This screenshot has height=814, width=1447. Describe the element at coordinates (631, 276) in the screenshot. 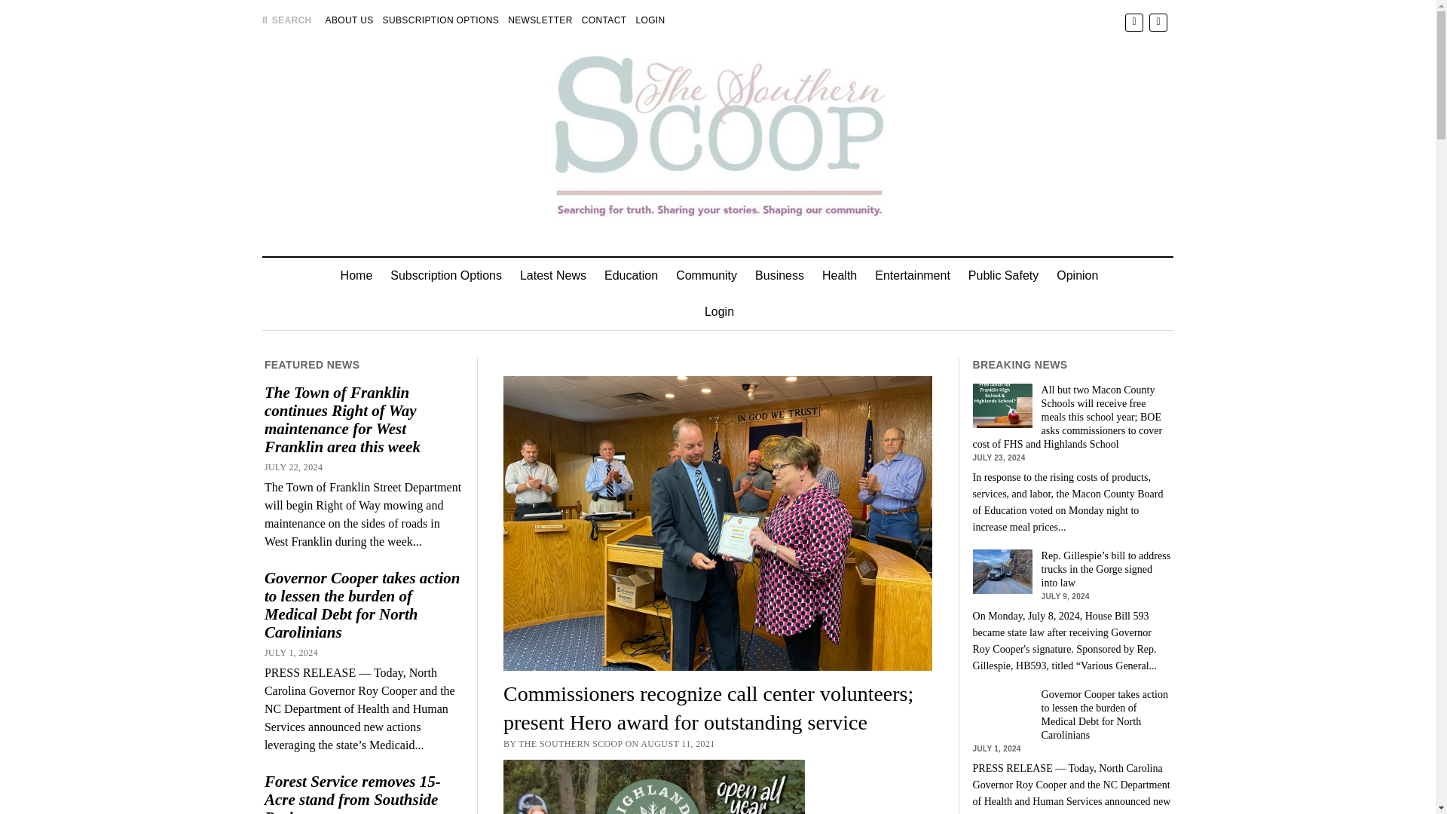

I see `Education` at that location.